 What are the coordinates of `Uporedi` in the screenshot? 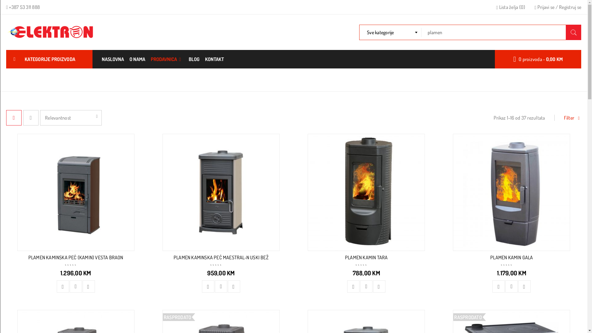 It's located at (512, 286).